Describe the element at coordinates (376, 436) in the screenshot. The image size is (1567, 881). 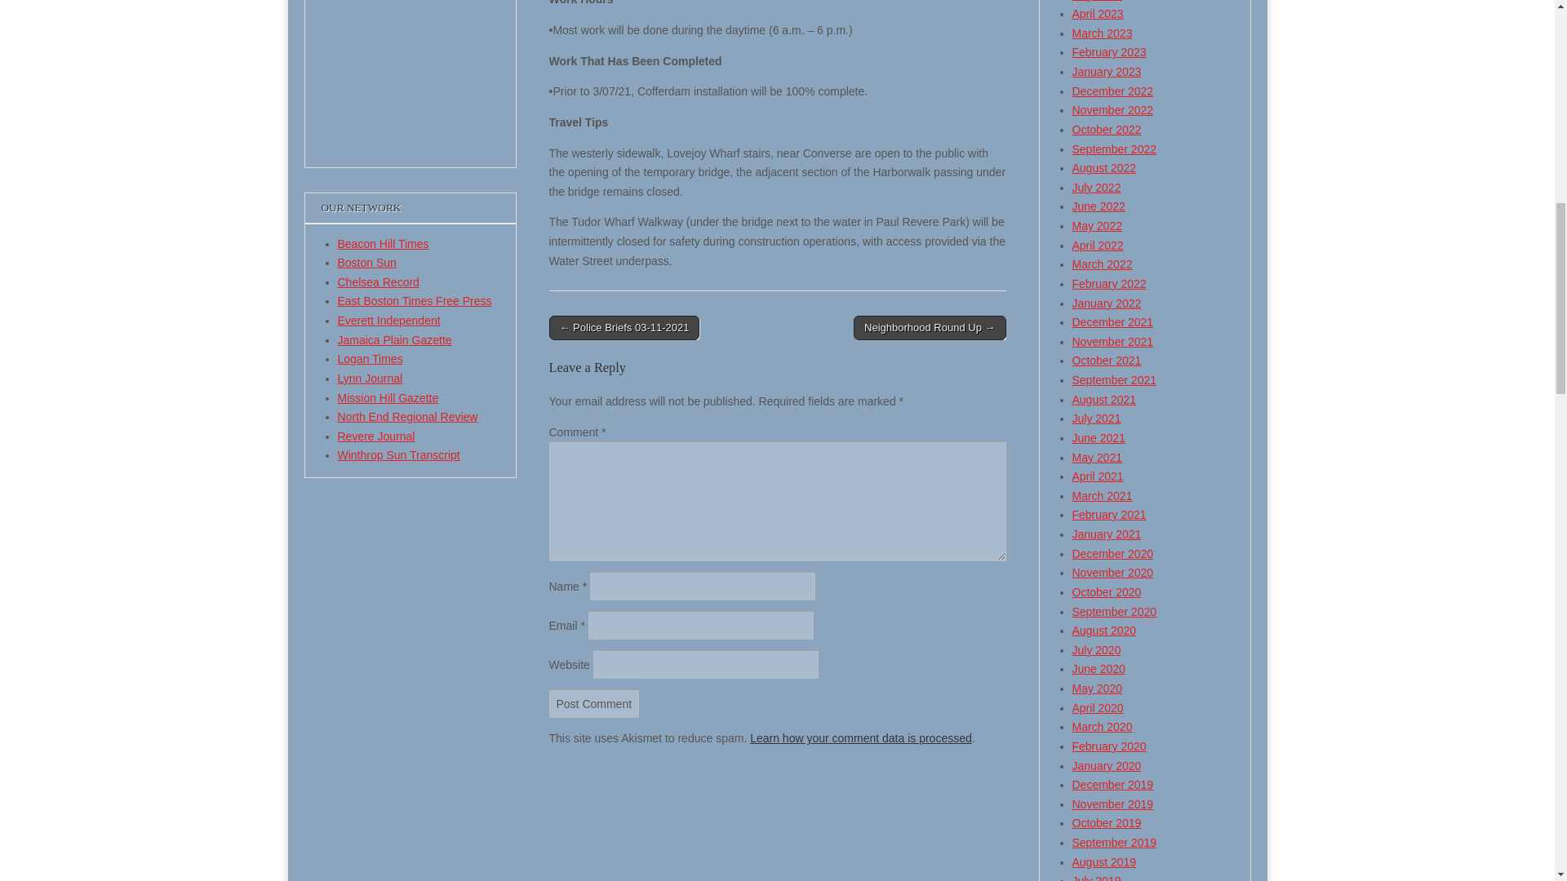
I see `Revere Journal` at that location.